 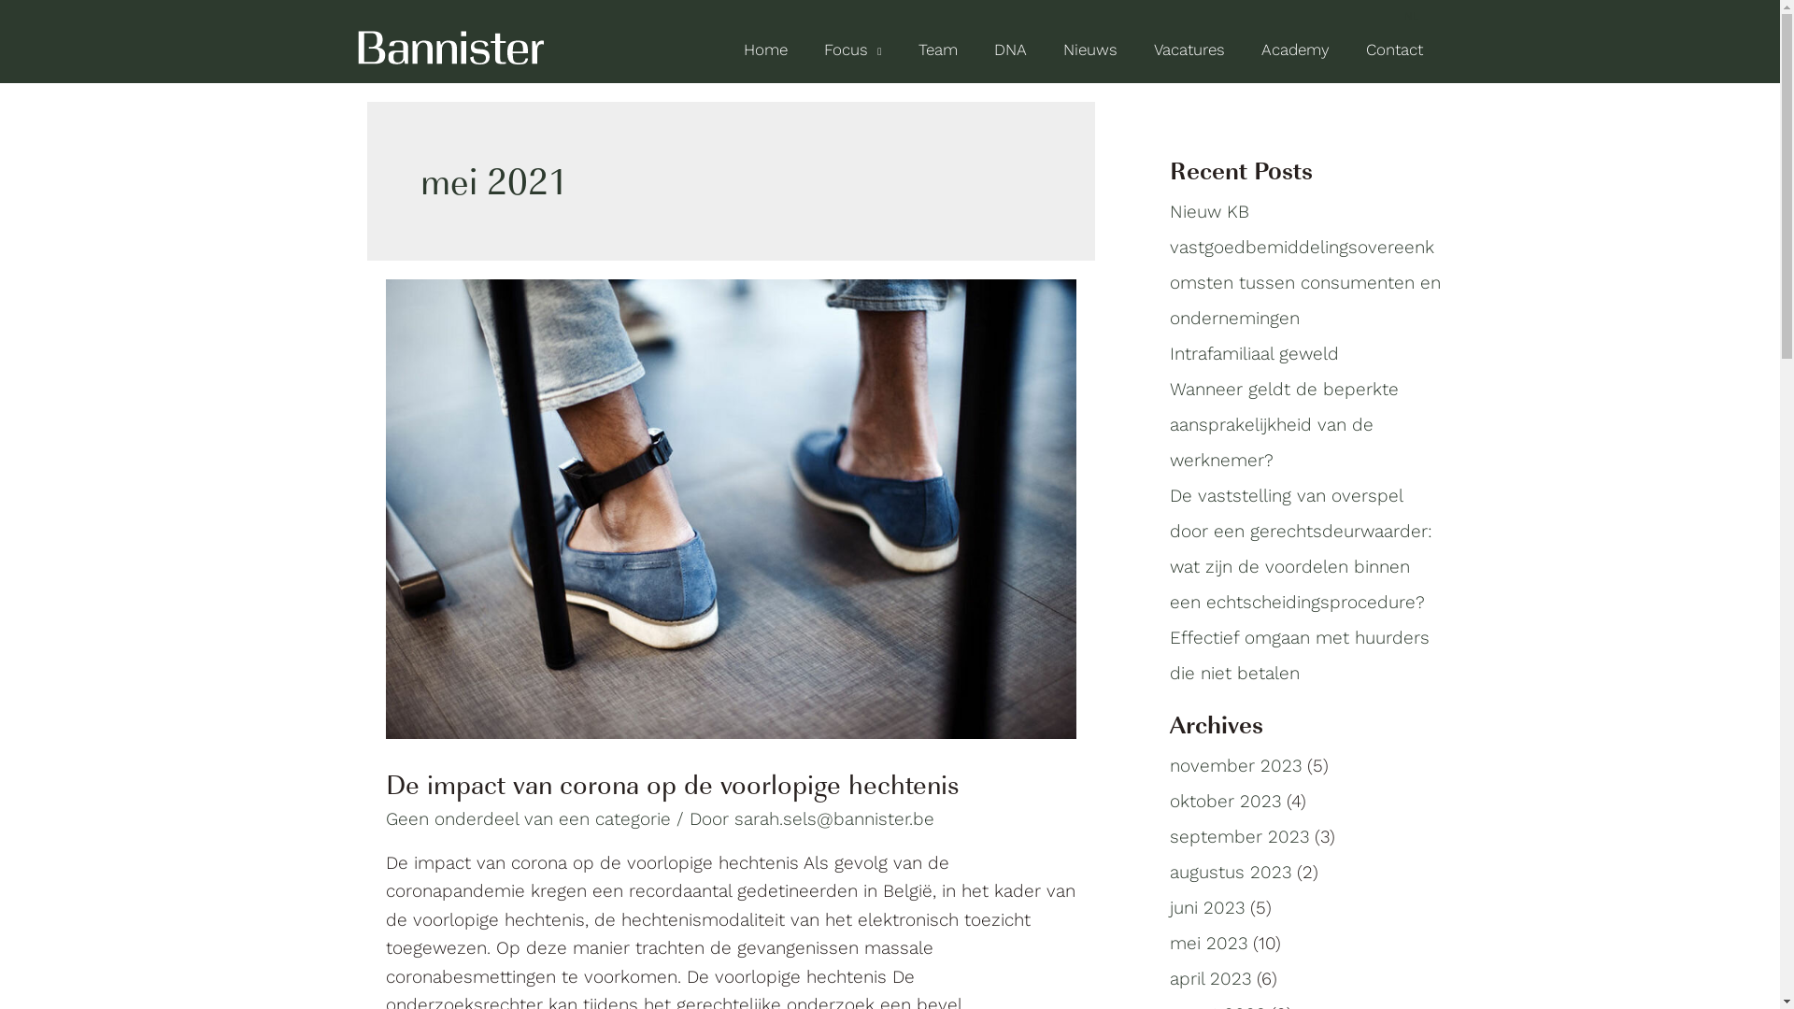 I want to click on september 2023, so click(x=1239, y=837).